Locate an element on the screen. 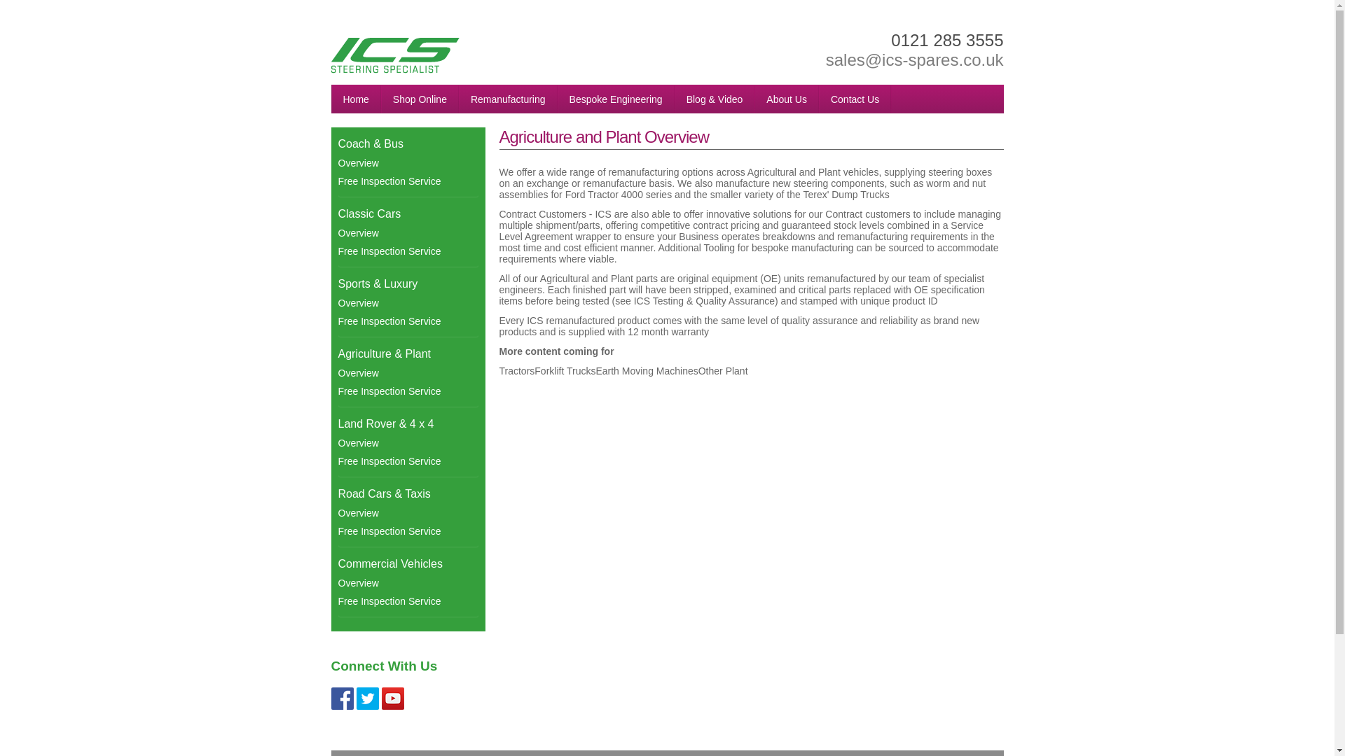 This screenshot has height=756, width=1345. Overview is located at coordinates (407, 442).